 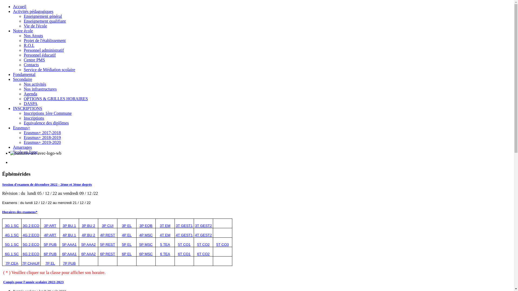 I want to click on Fondamental, so click(x=24, y=74).